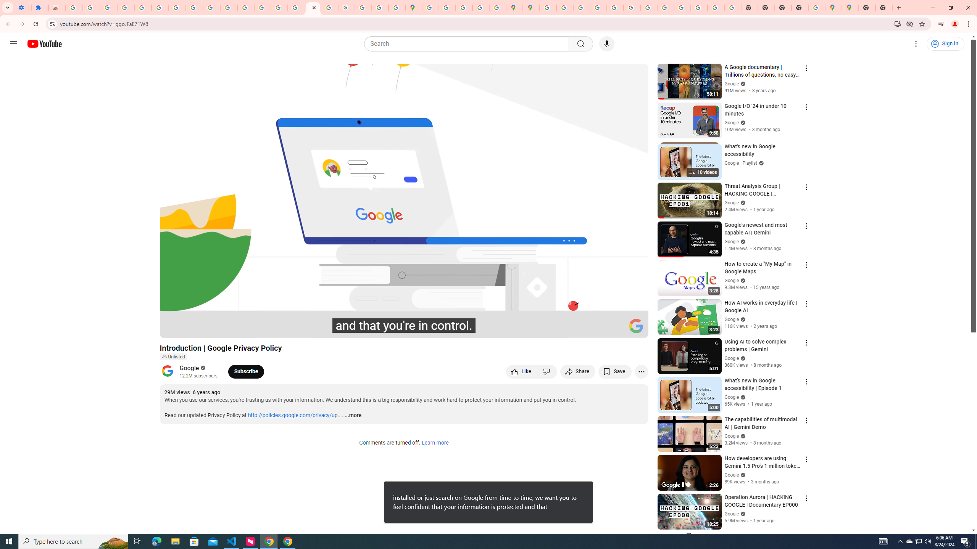  Describe the element at coordinates (14, 44) in the screenshot. I see `Guide` at that location.